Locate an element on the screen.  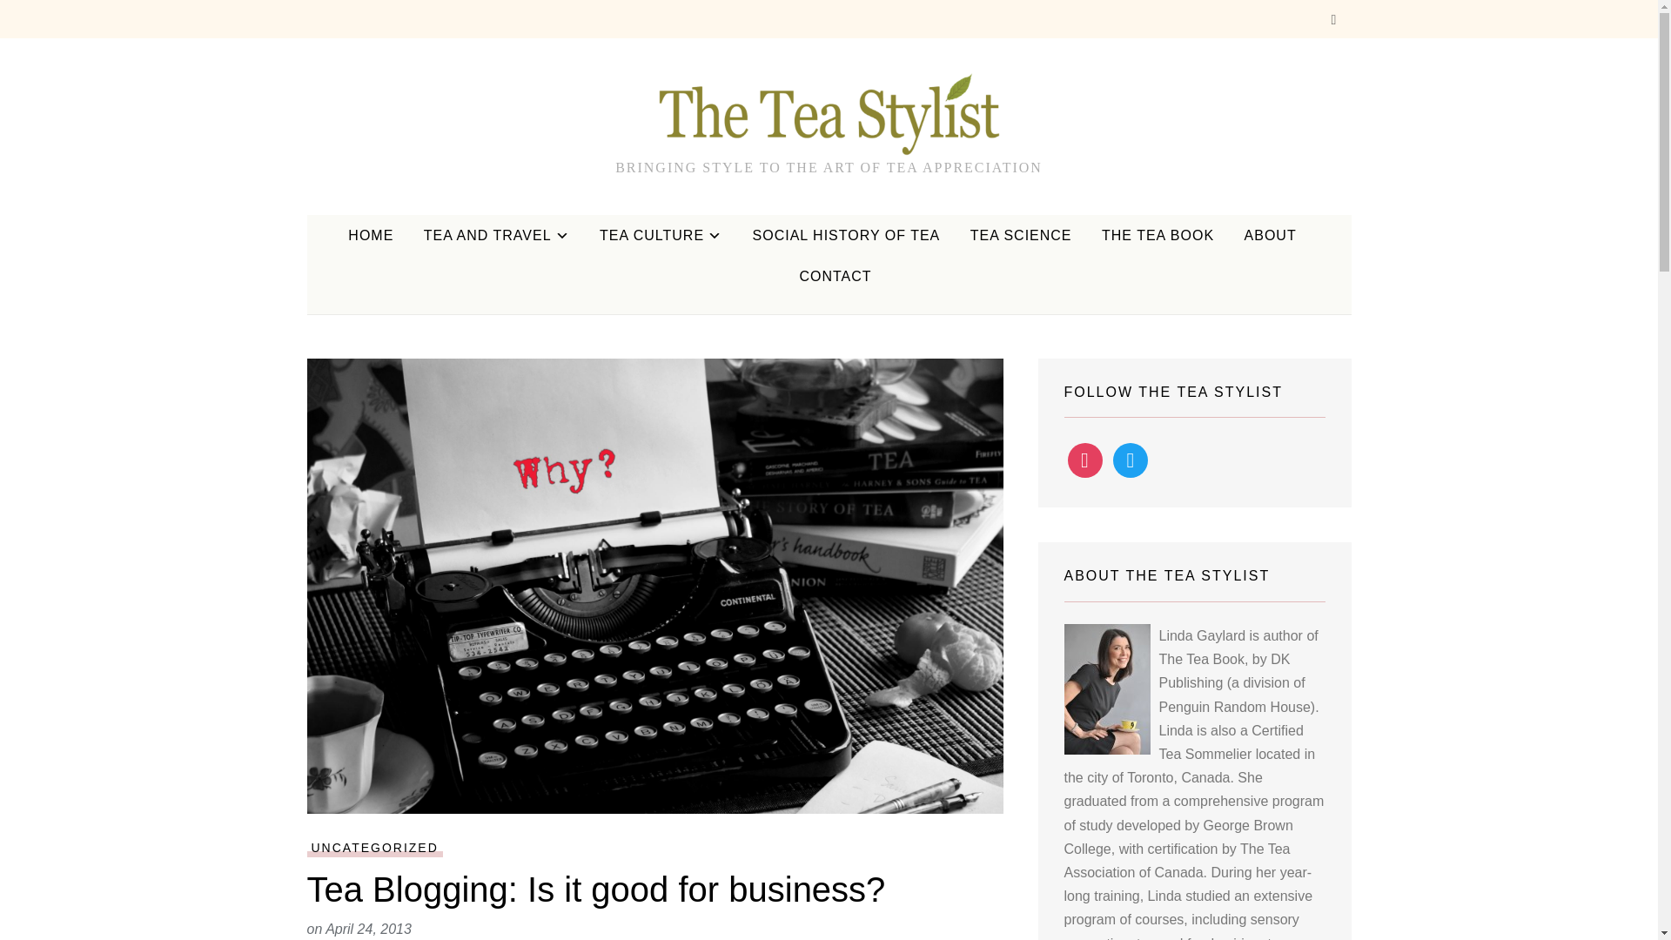
Instagram is located at coordinates (1084, 460).